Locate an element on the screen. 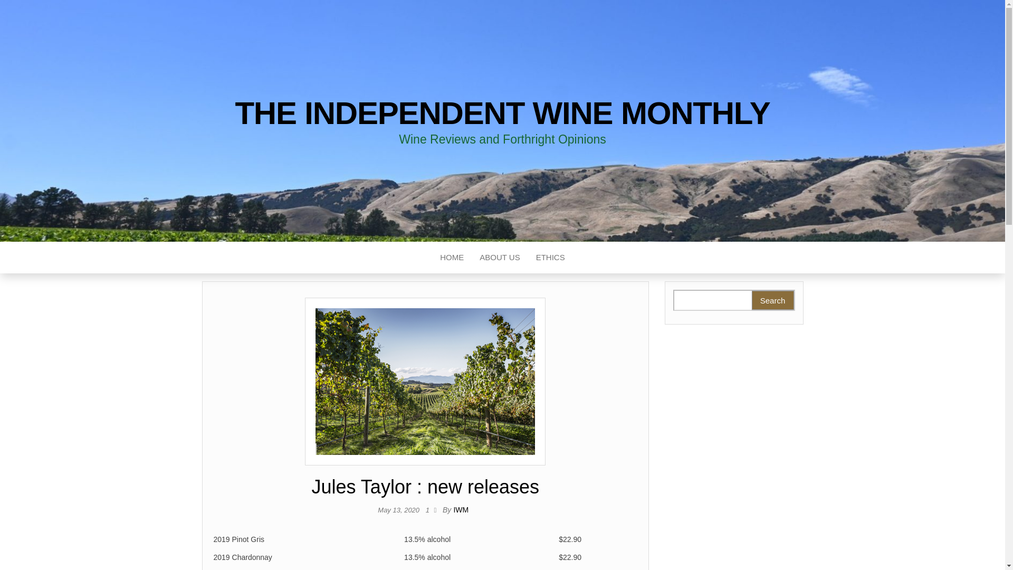  Search is located at coordinates (772, 300).